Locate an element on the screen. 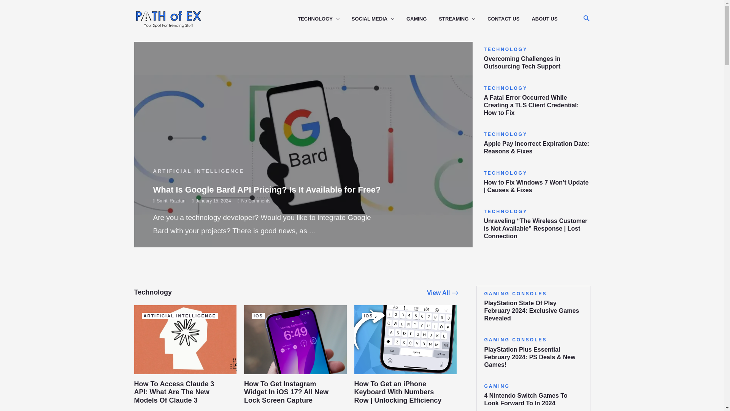  CONTACT US is located at coordinates (509, 19).